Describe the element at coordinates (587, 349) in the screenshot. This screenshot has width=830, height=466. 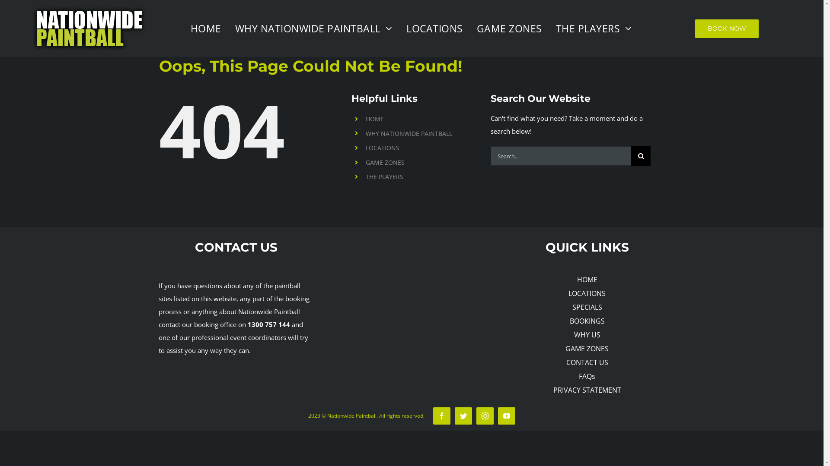
I see `GAME ZONES` at that location.